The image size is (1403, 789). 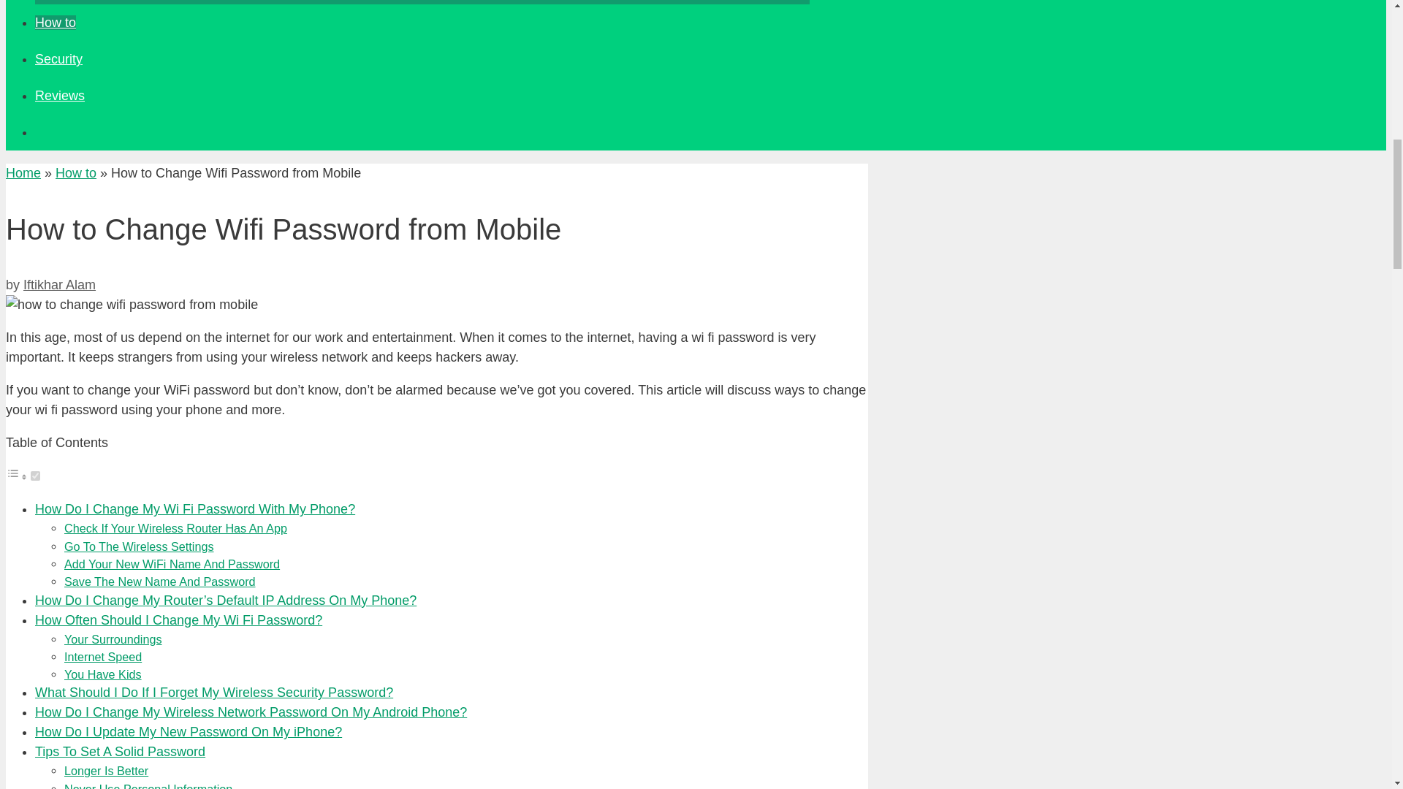 What do you see at coordinates (139, 546) in the screenshot?
I see `Go To The Wireless Settings` at bounding box center [139, 546].